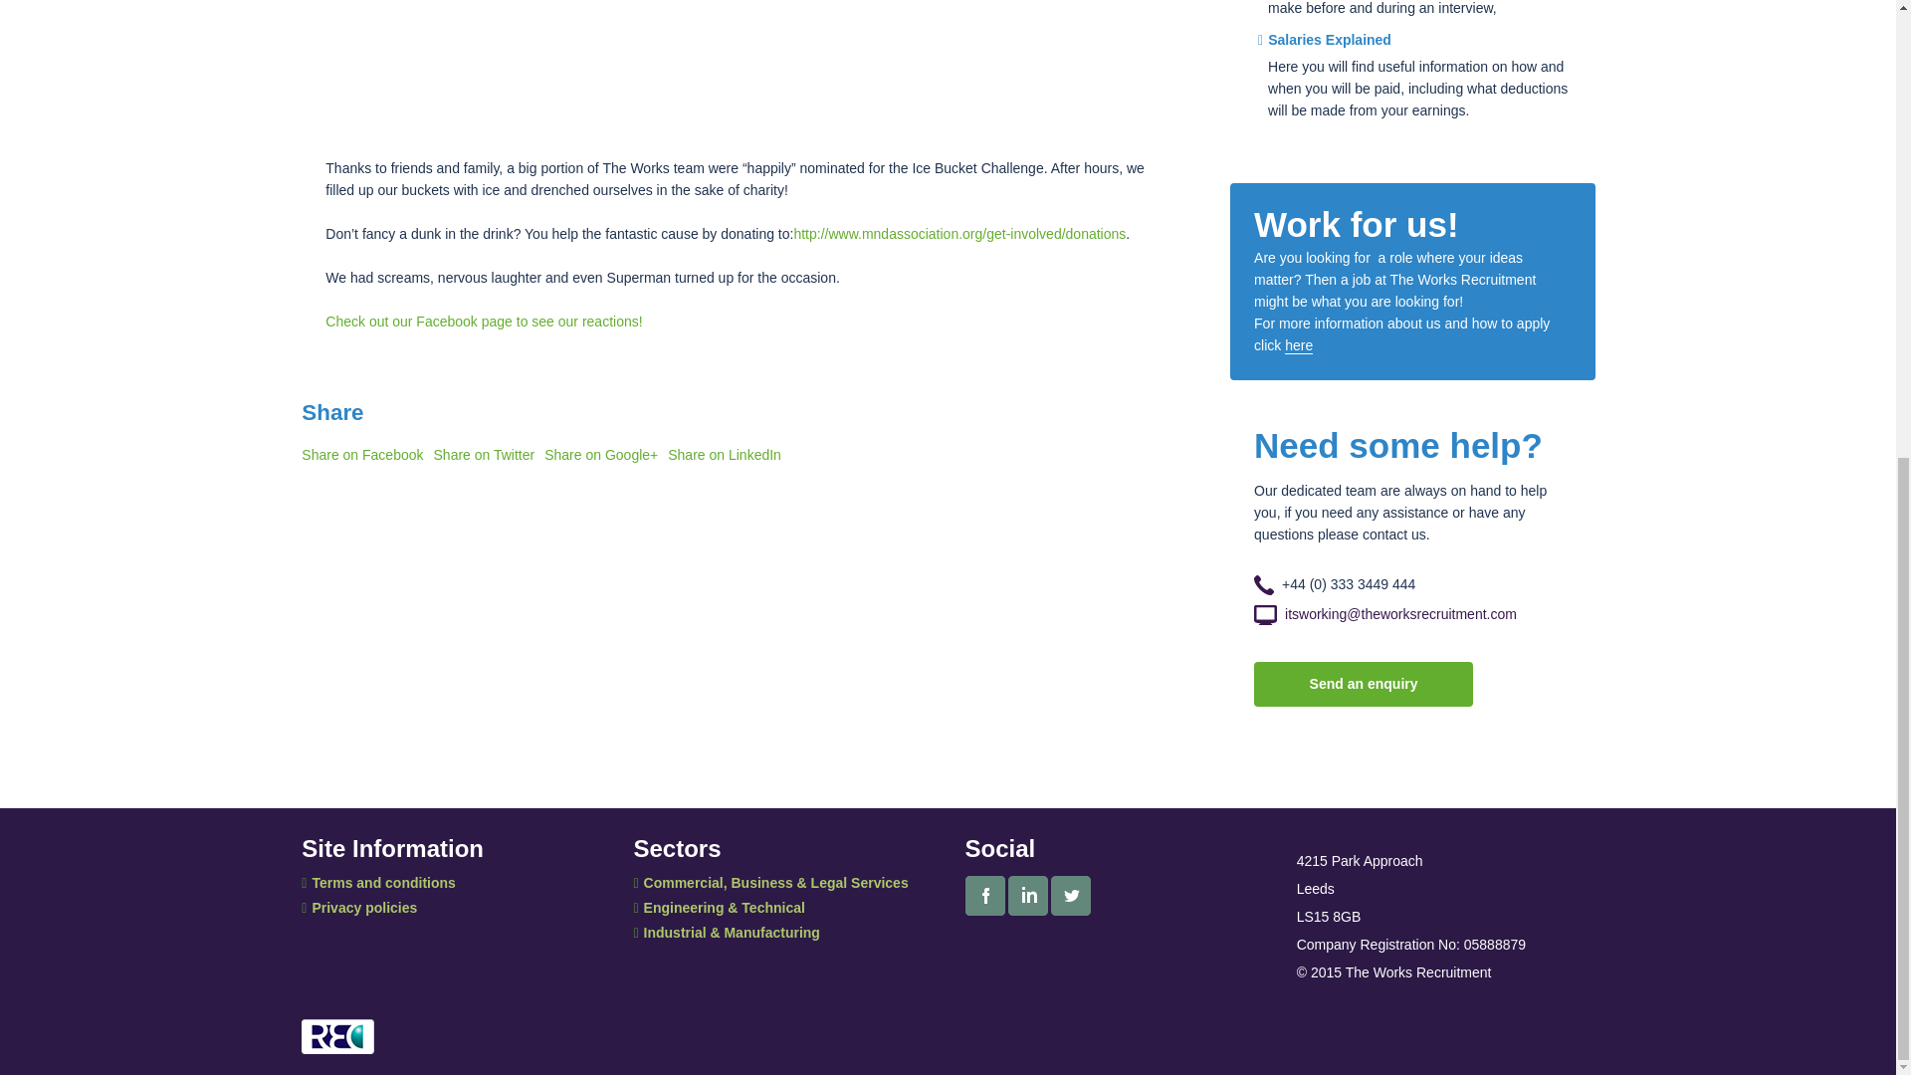  I want to click on Salaries Explained, so click(1324, 40).